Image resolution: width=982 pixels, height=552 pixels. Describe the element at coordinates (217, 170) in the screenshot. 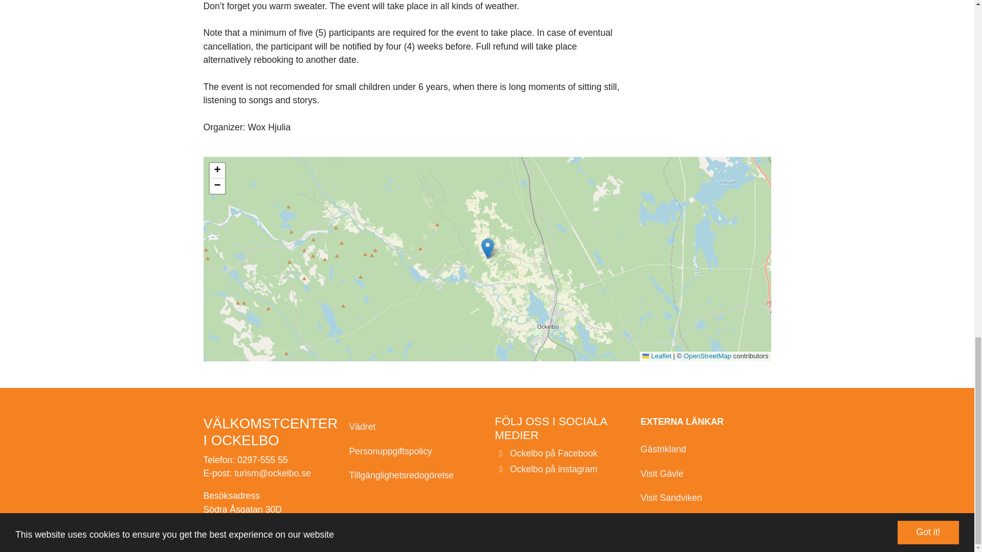

I see `Zoom in` at that location.